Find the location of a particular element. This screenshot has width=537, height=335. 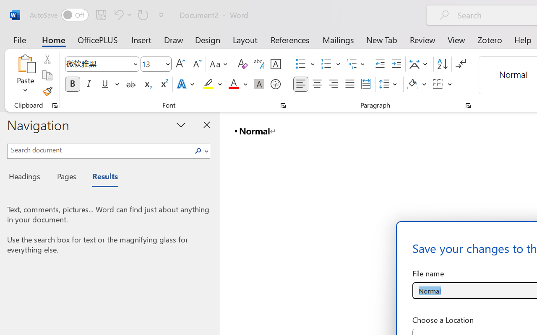

Open is located at coordinates (167, 64).